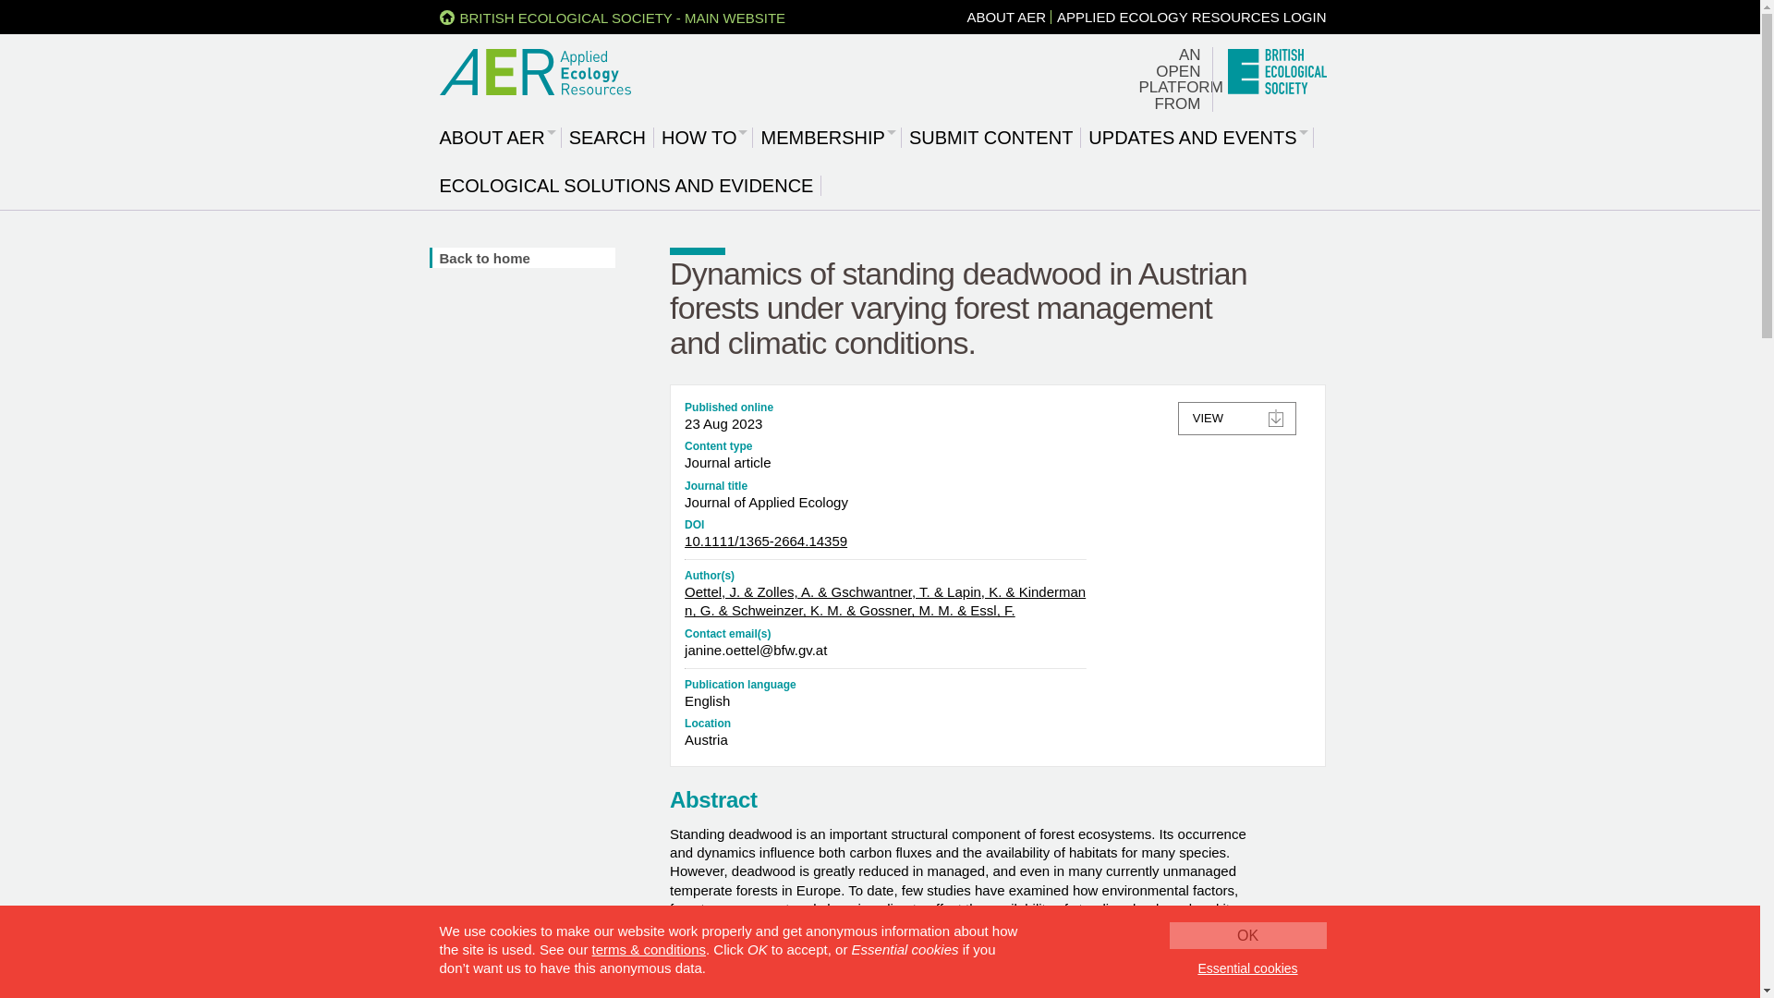 The height and width of the screenshot is (998, 1774). What do you see at coordinates (498, 137) in the screenshot?
I see `ABOUT AER` at bounding box center [498, 137].